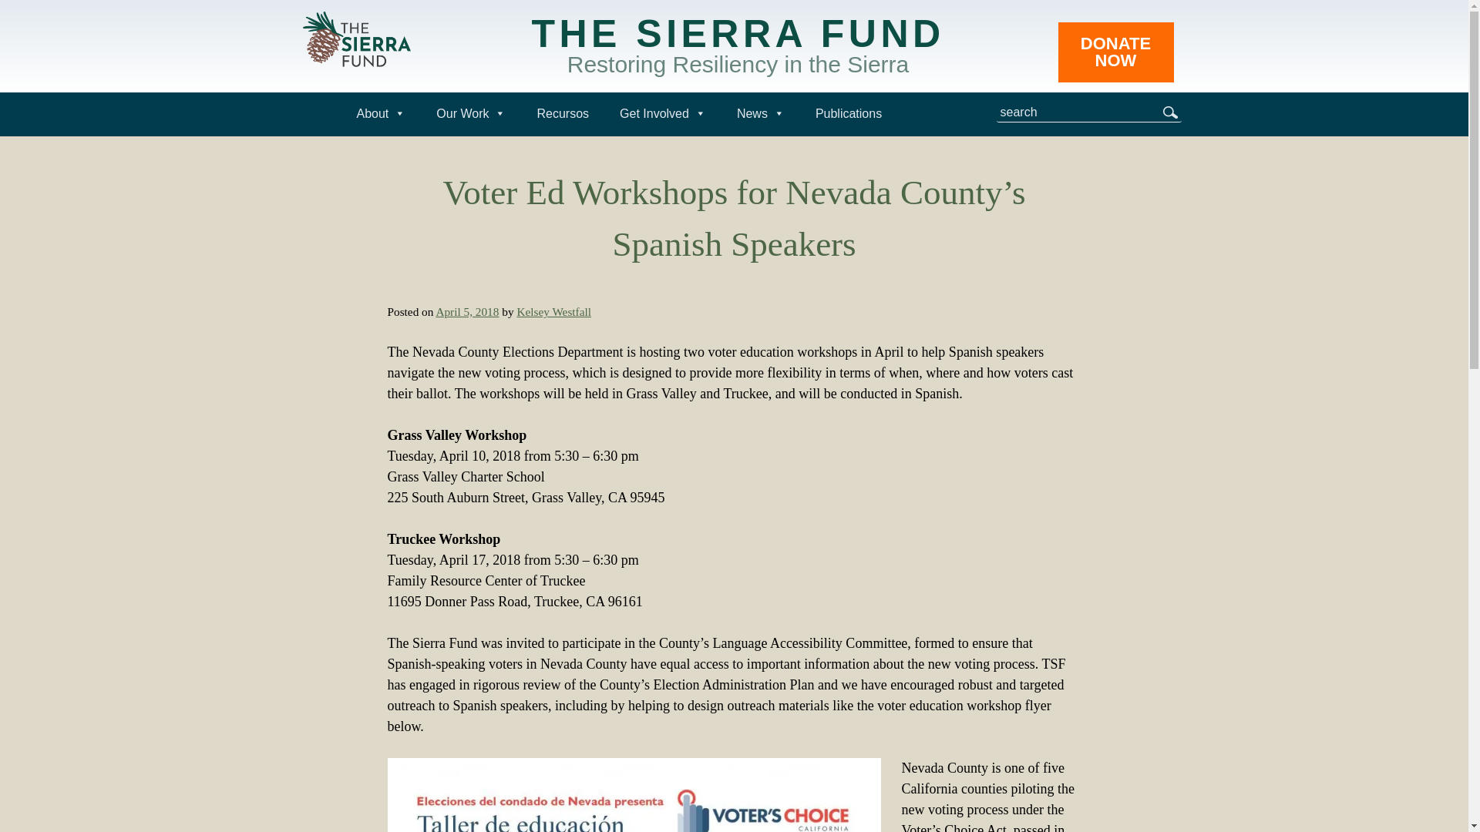 The image size is (1480, 832). I want to click on Recursos, so click(471, 113).